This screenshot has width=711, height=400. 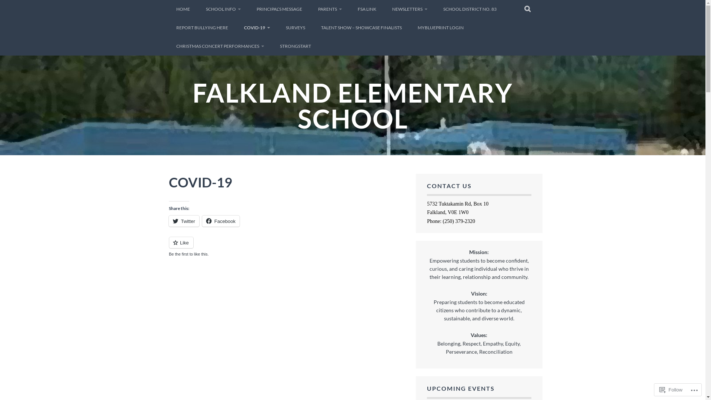 I want to click on HOME, so click(x=183, y=9).